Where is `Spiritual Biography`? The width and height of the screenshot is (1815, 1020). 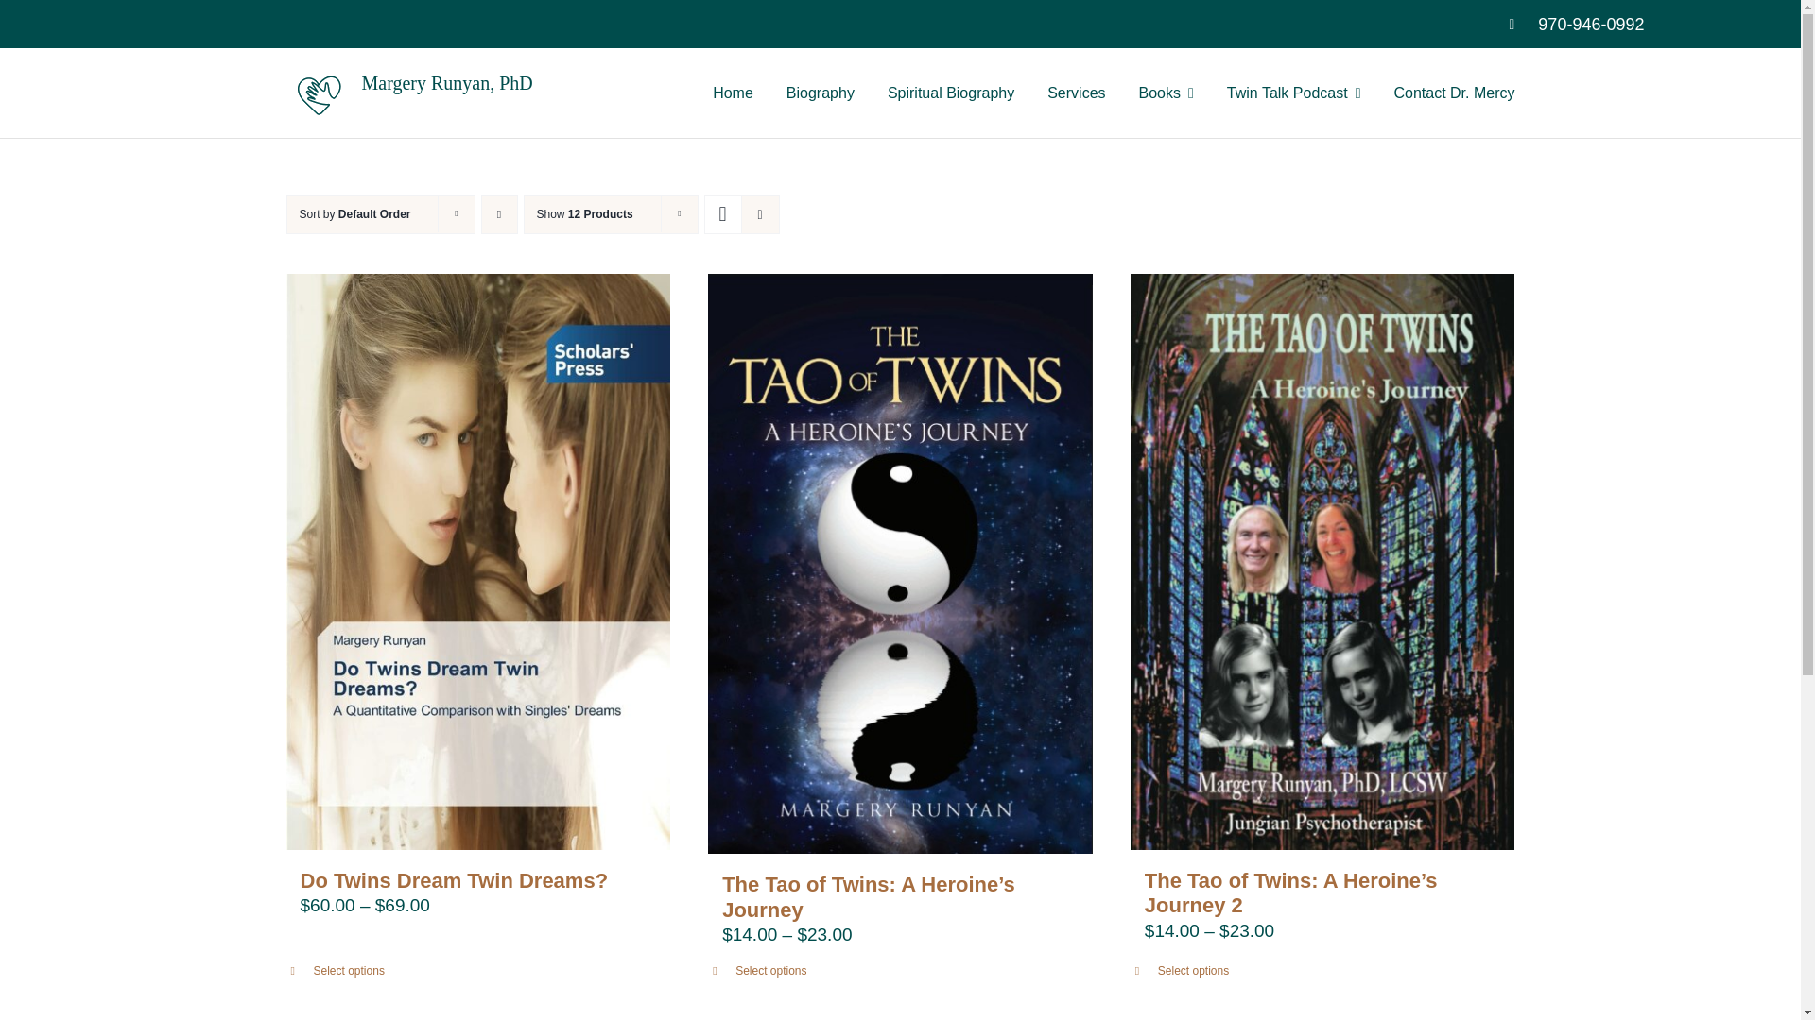
Spiritual Biography is located at coordinates (951, 93).